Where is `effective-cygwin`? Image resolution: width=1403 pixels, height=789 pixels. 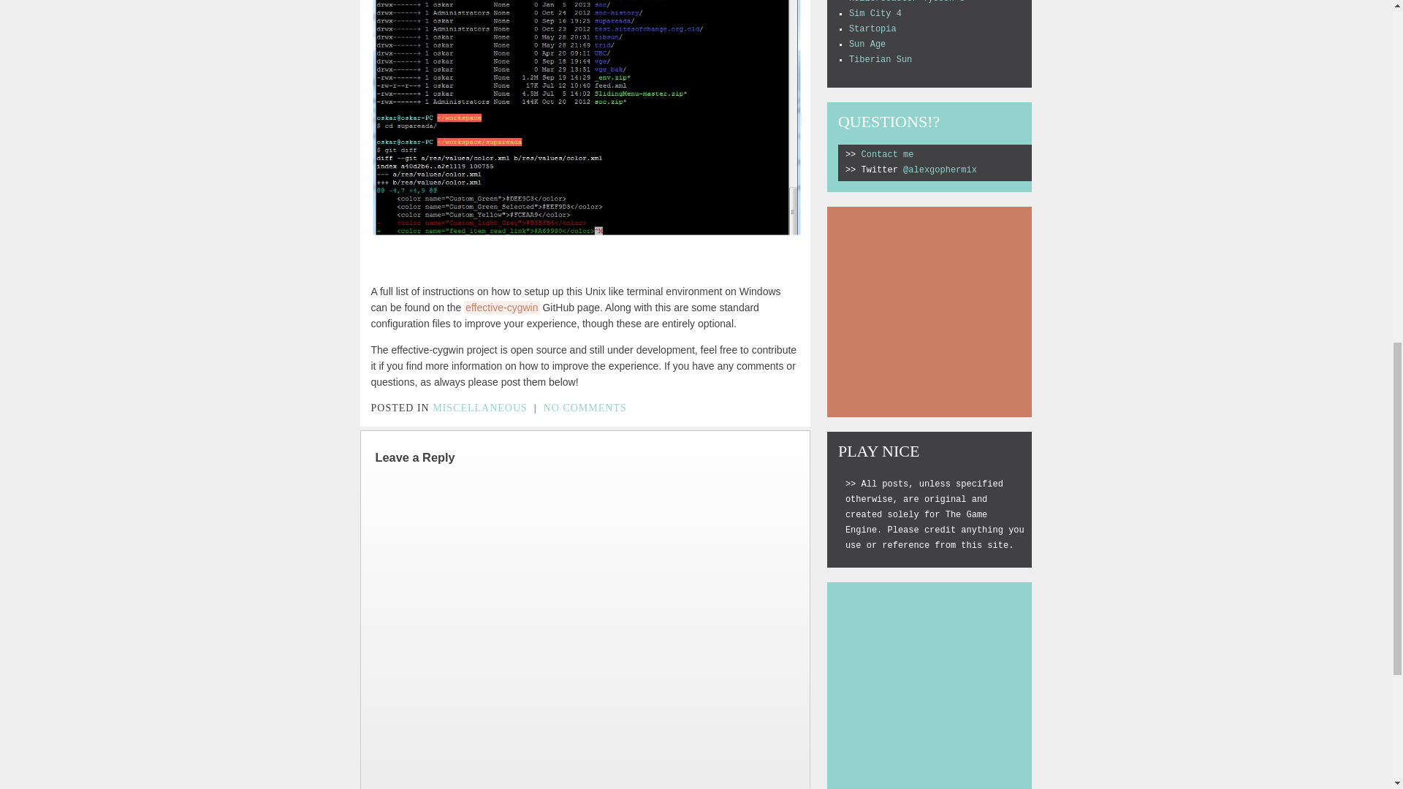
effective-cygwin is located at coordinates (501, 307).